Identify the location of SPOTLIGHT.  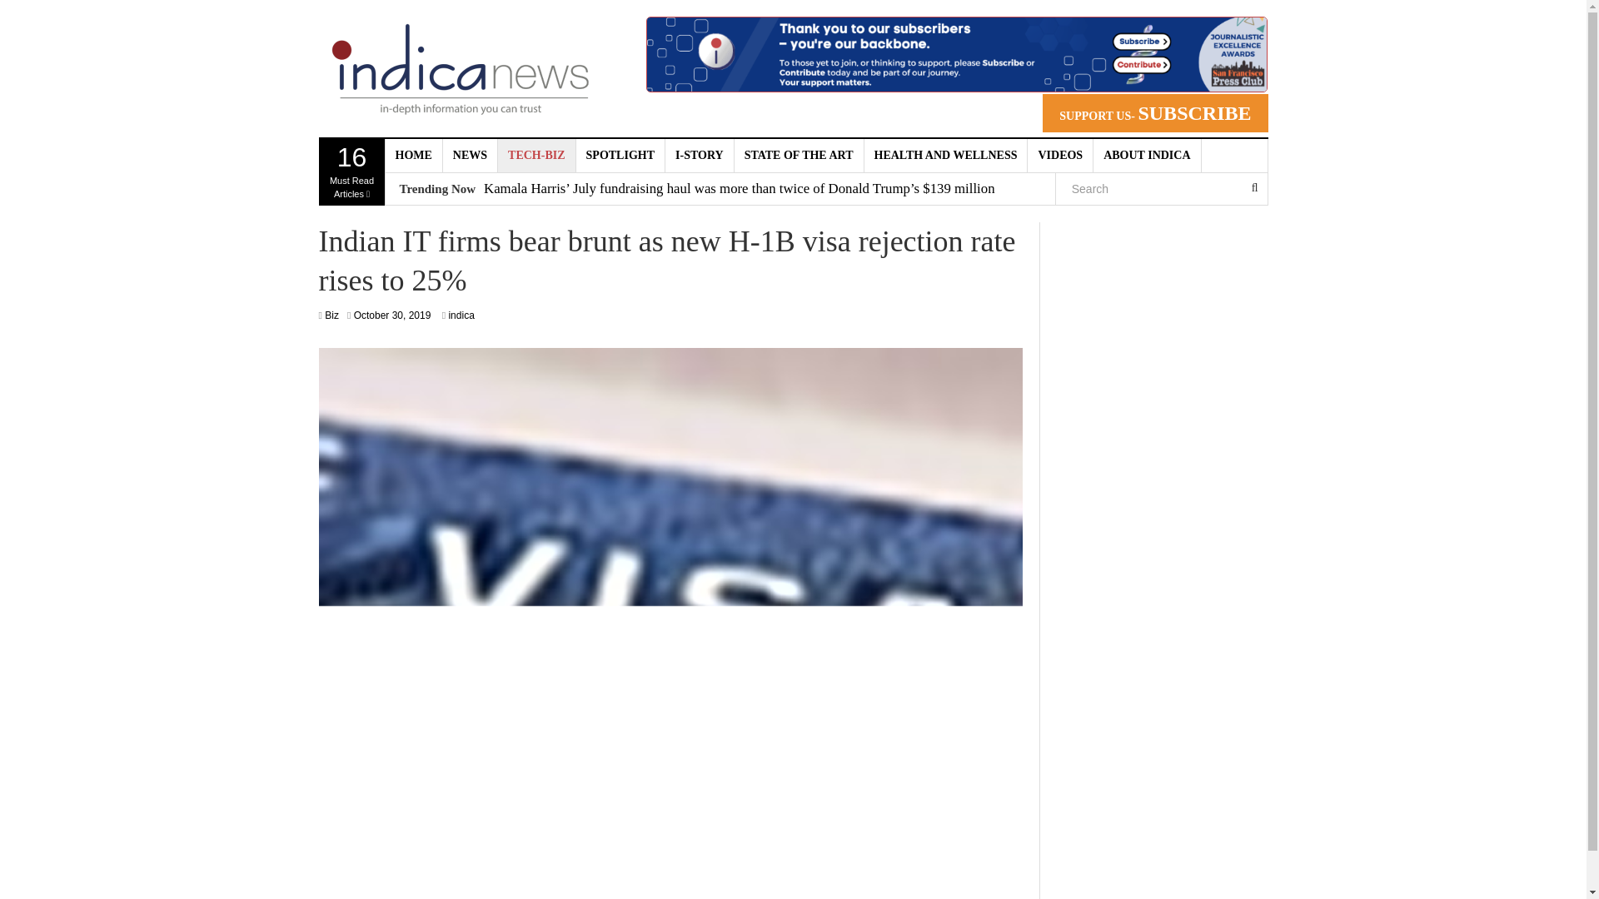
(620, 156).